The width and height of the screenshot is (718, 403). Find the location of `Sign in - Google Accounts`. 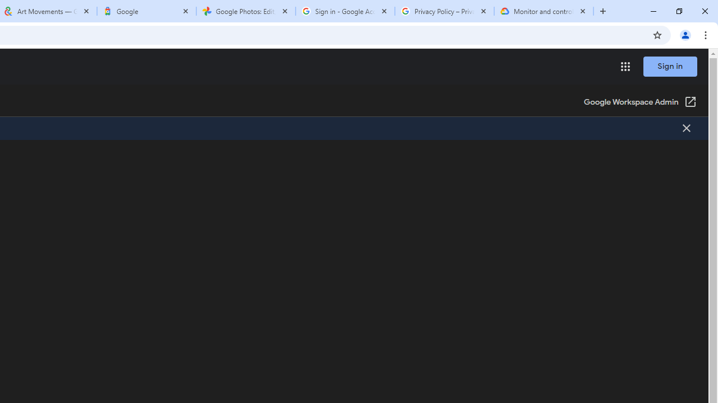

Sign in - Google Accounts is located at coordinates (345, 11).